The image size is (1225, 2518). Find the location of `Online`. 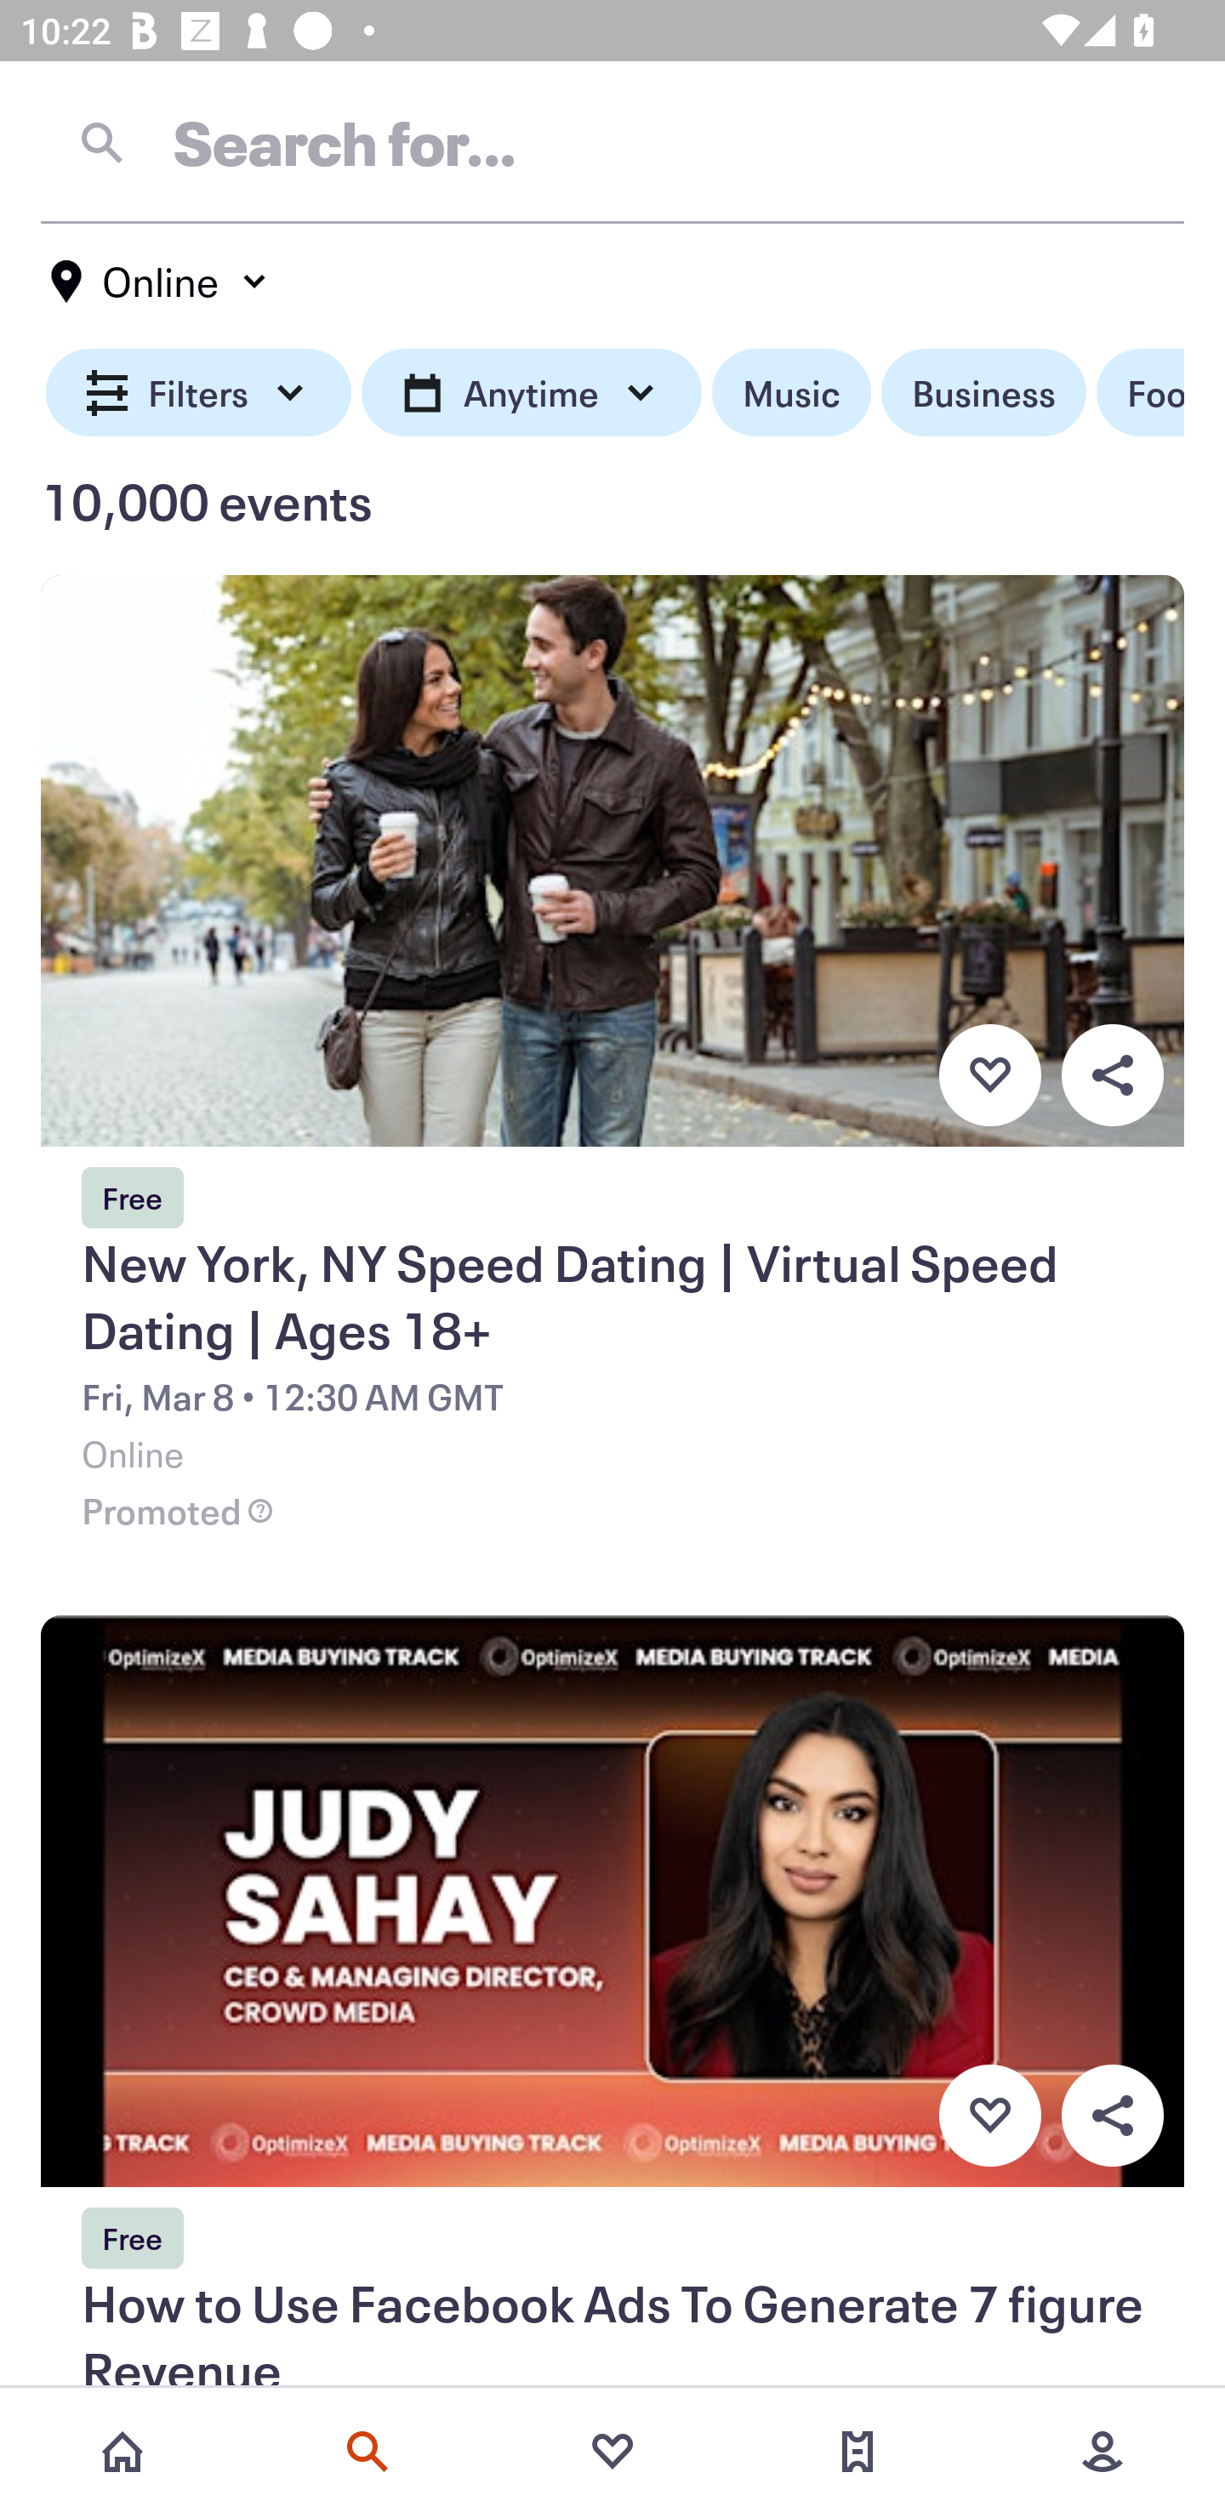

Online is located at coordinates (160, 282).